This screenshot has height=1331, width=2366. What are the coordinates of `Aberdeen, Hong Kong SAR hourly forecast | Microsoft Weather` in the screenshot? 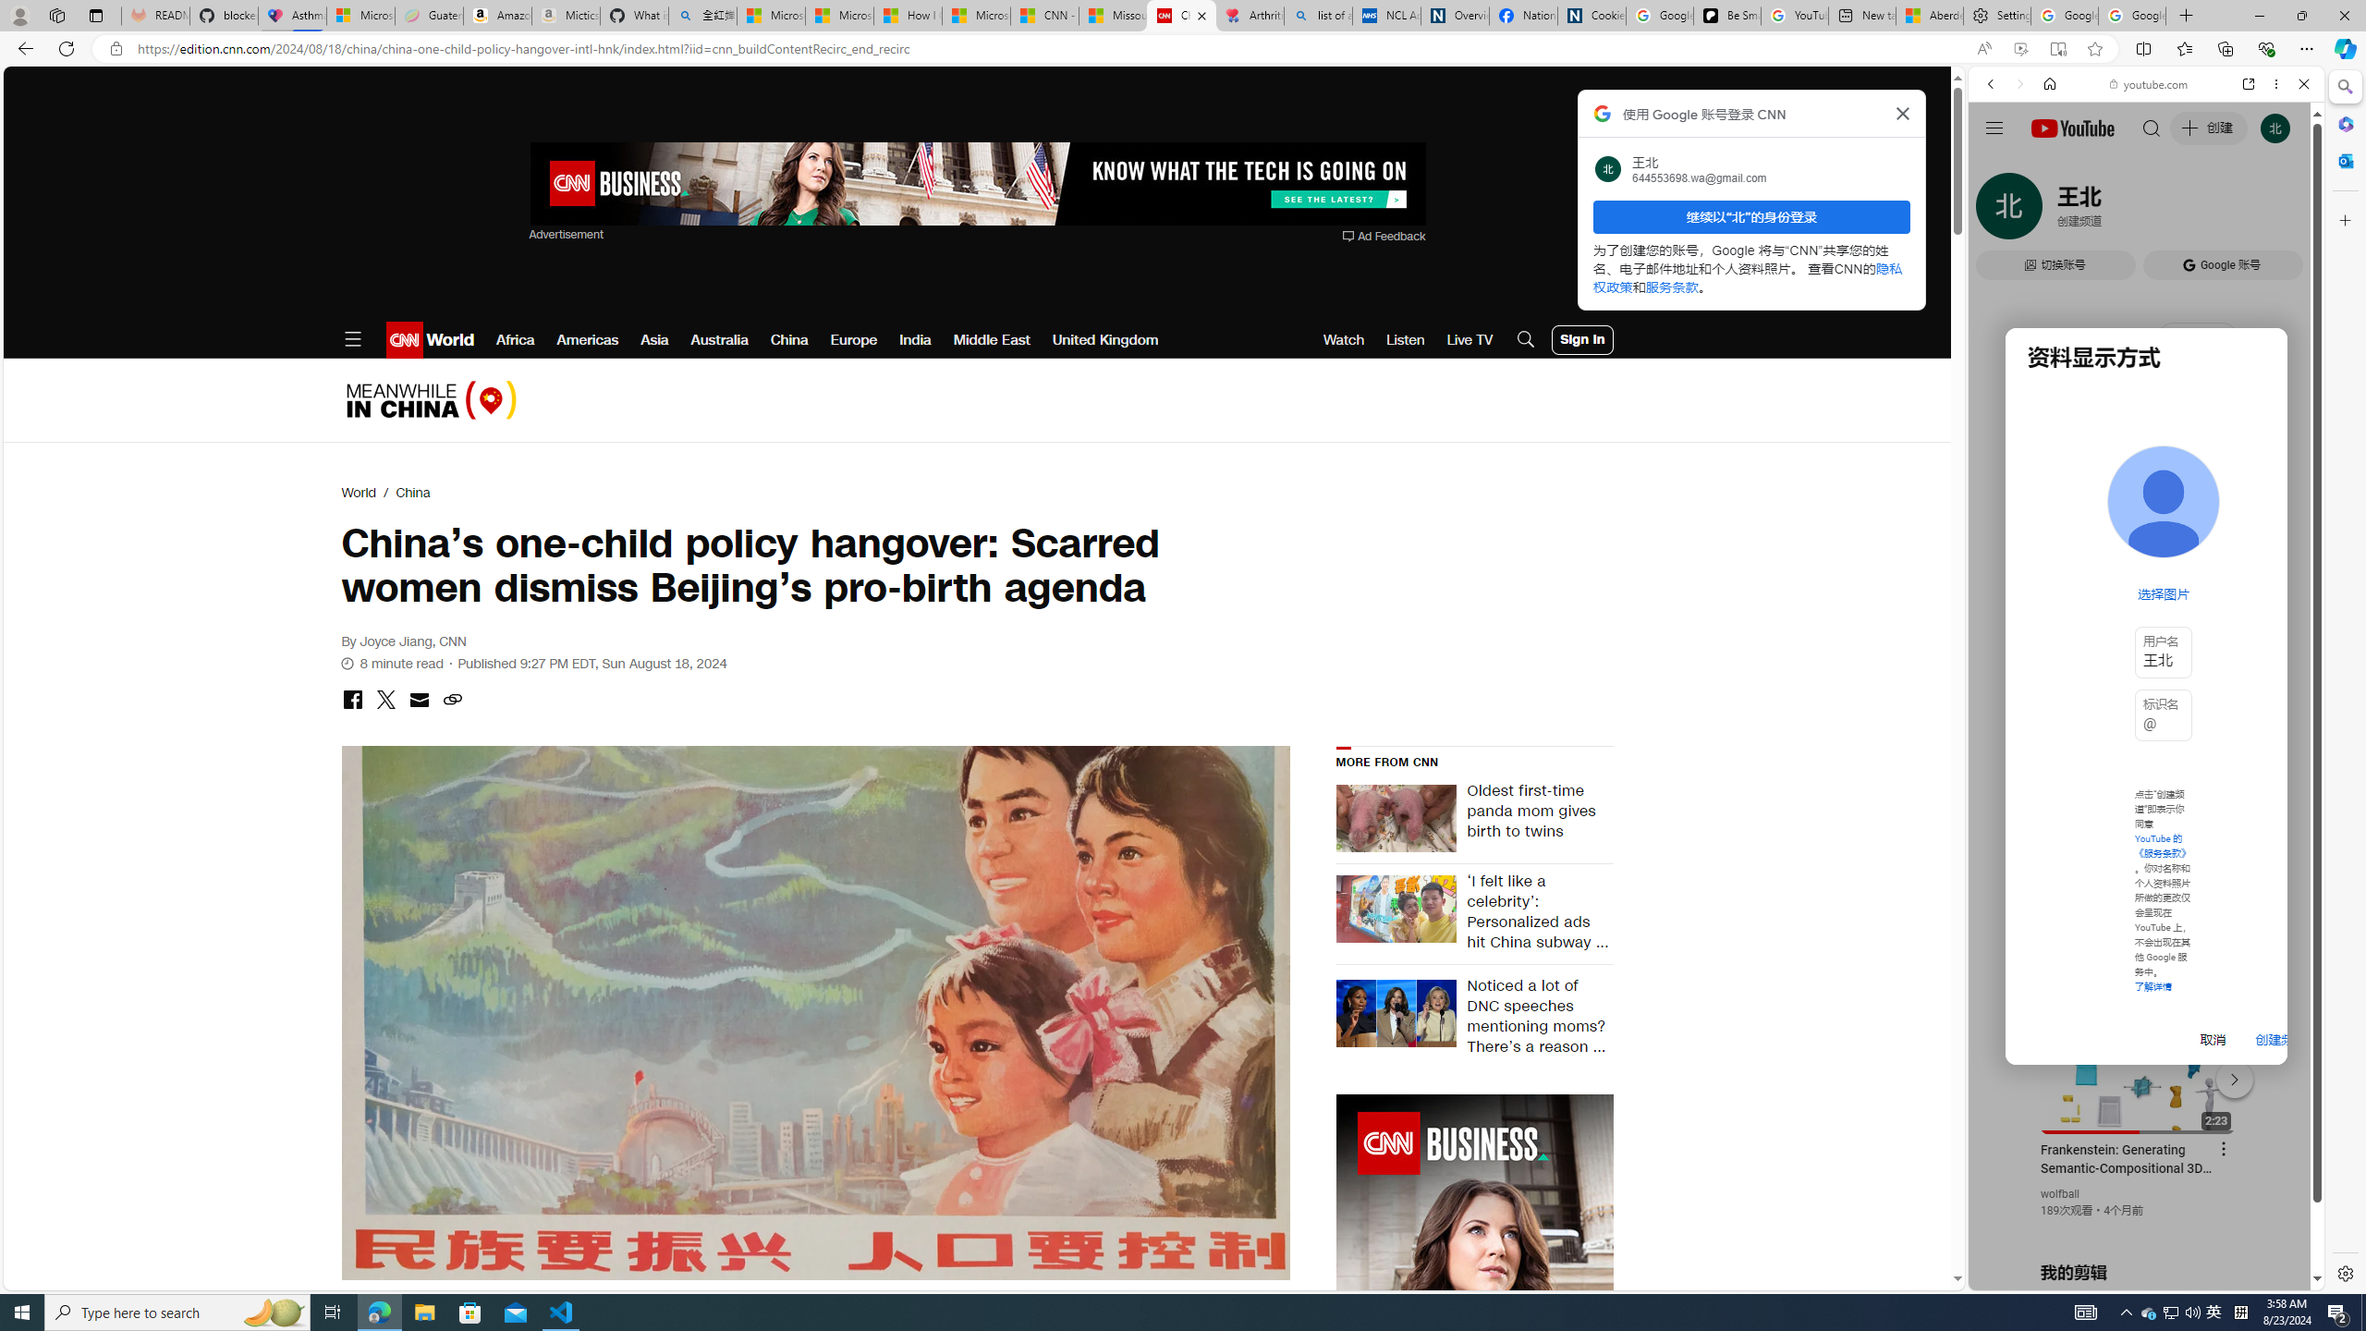 It's located at (1929, 16).